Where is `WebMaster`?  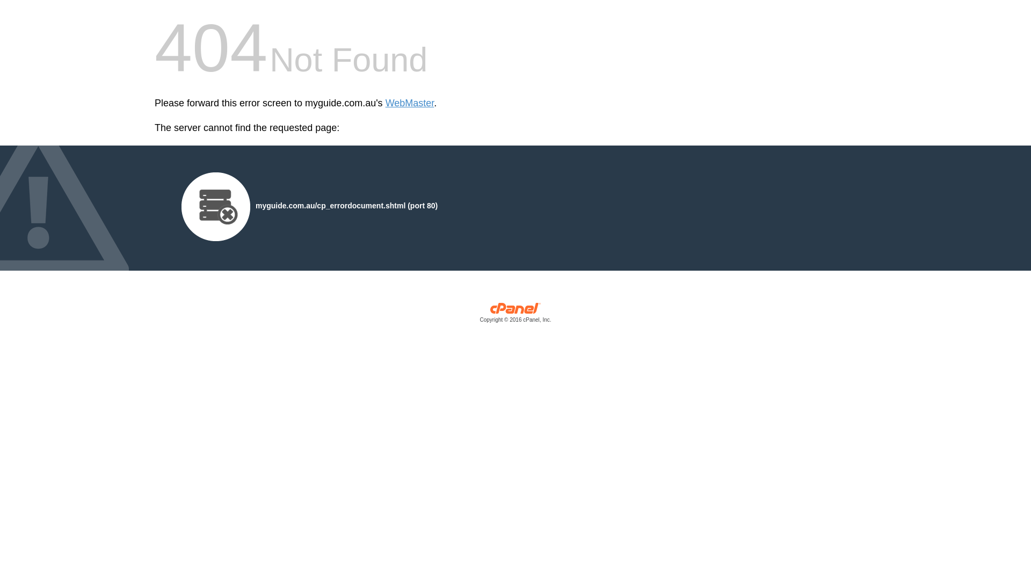
WebMaster is located at coordinates (410, 103).